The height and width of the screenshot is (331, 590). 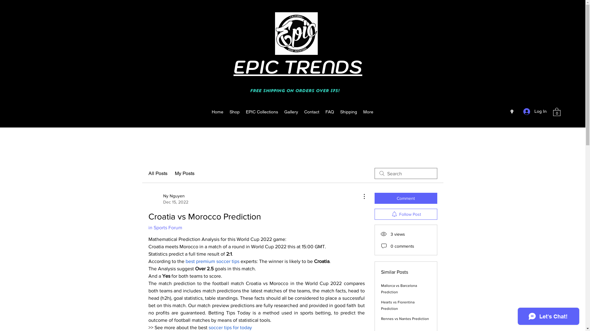 I want to click on Contact, so click(x=312, y=112).